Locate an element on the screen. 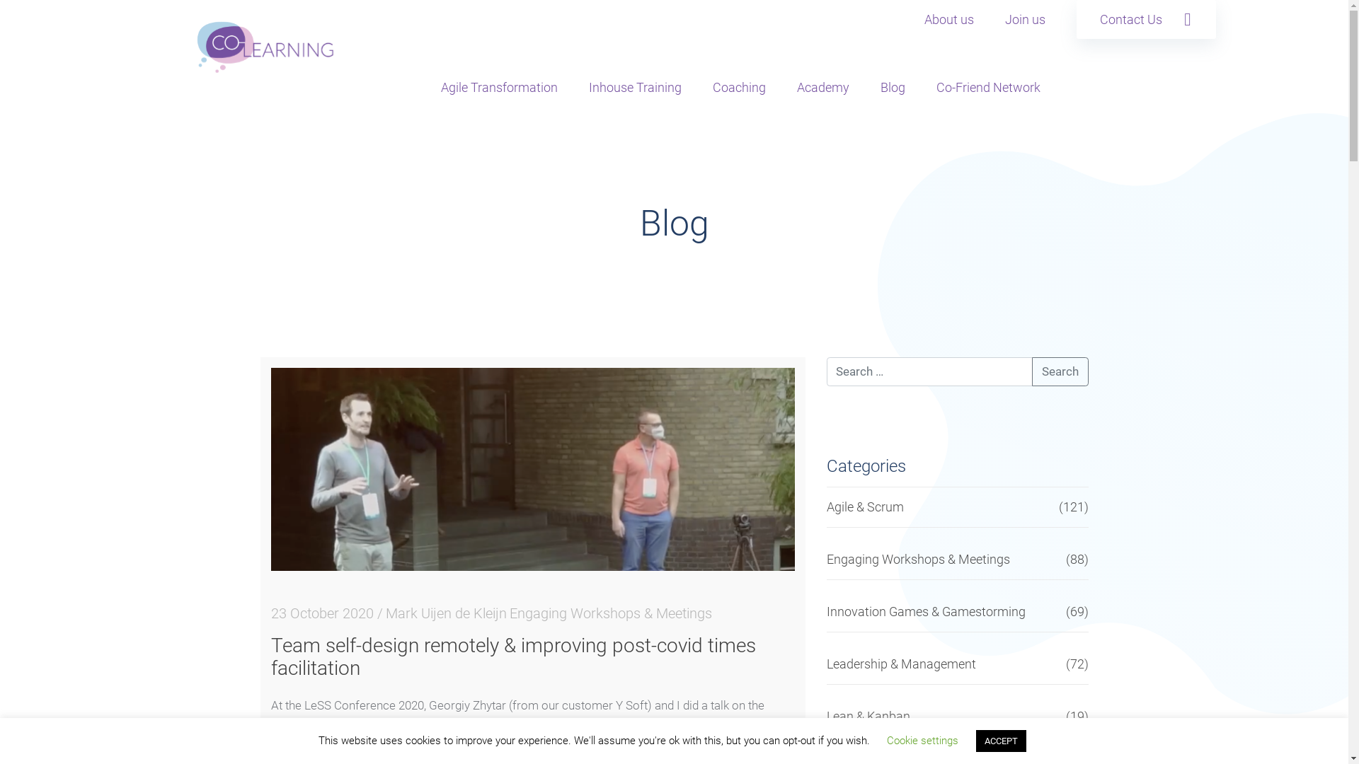 The width and height of the screenshot is (1359, 764). Contact Us is located at coordinates (1145, 20).